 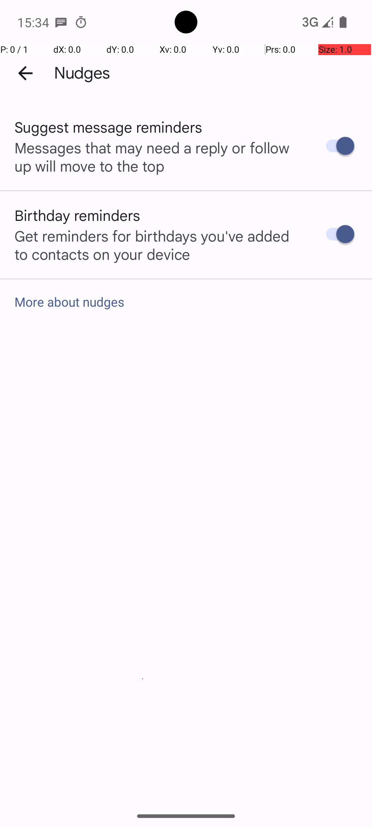 I want to click on Nudges, so click(x=82, y=73).